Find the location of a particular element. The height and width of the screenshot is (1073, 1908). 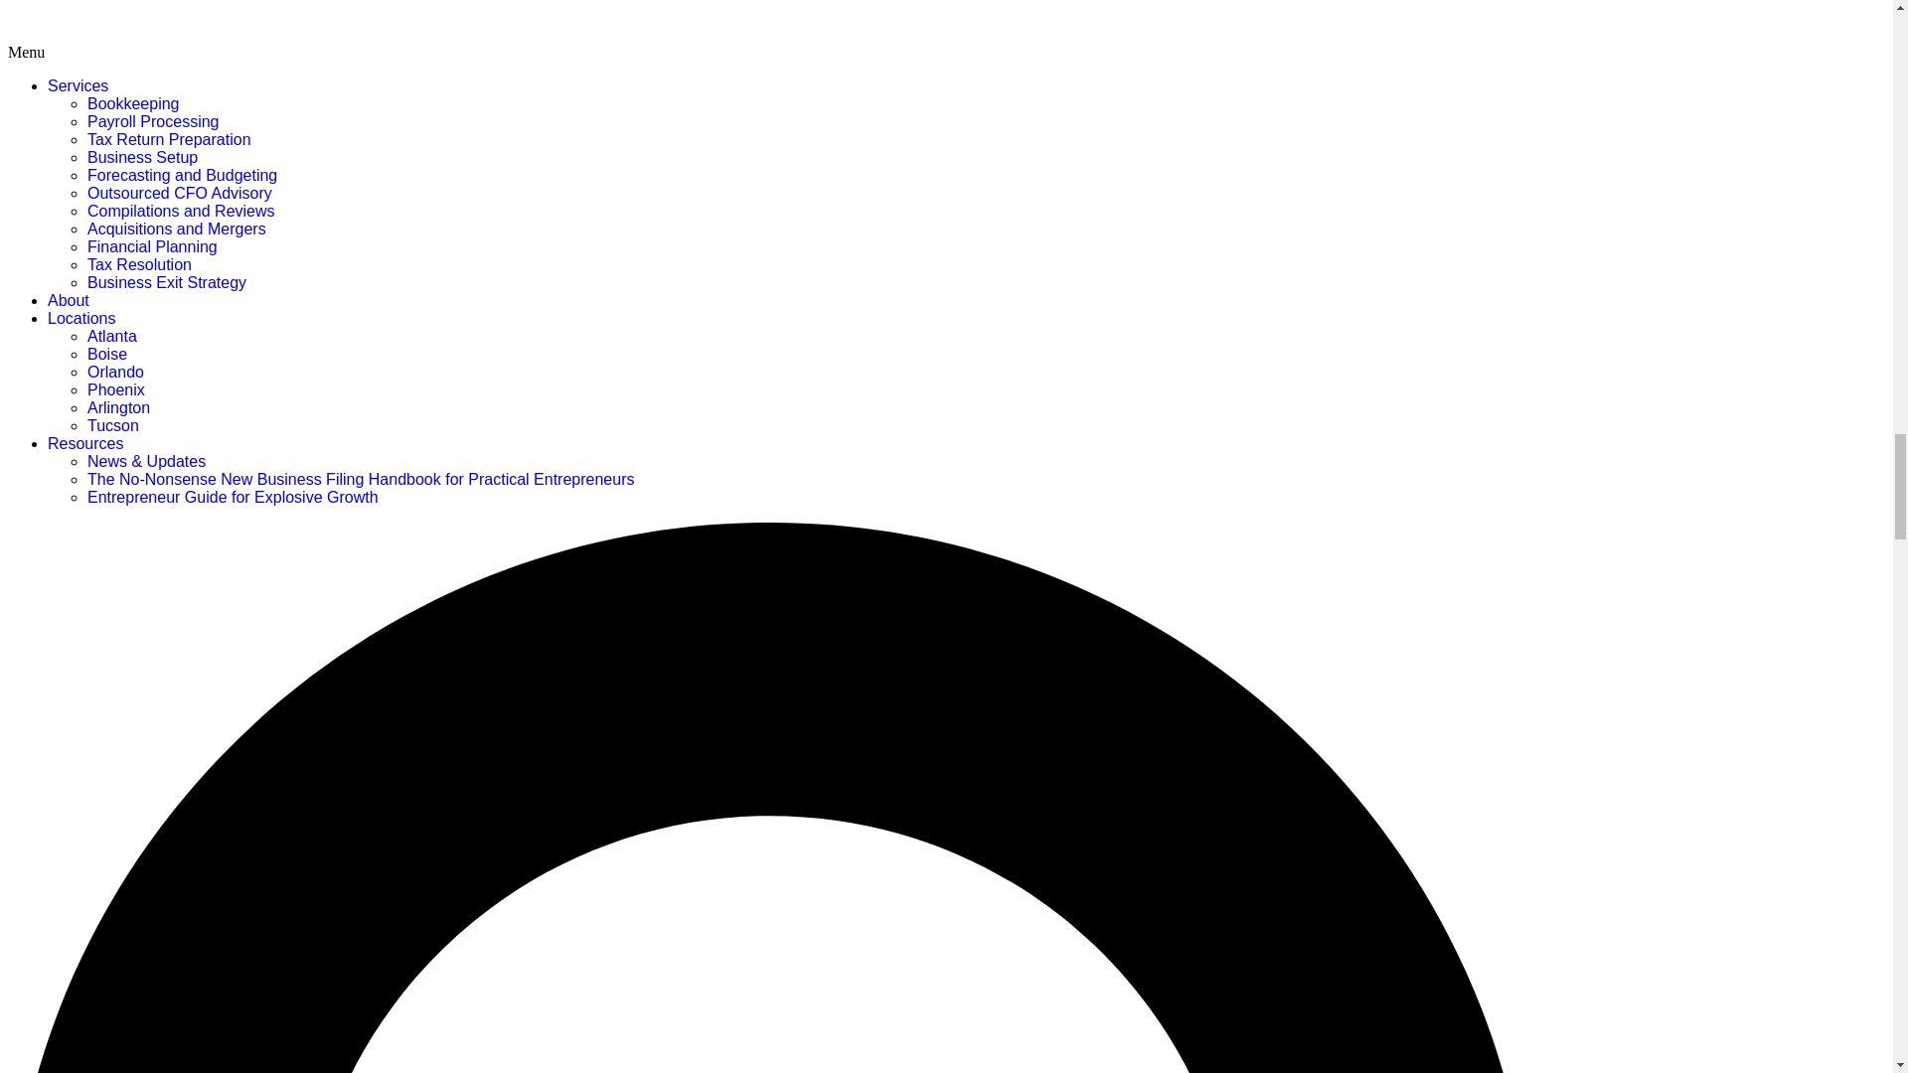

Forecasting and Budgeting is located at coordinates (182, 175).